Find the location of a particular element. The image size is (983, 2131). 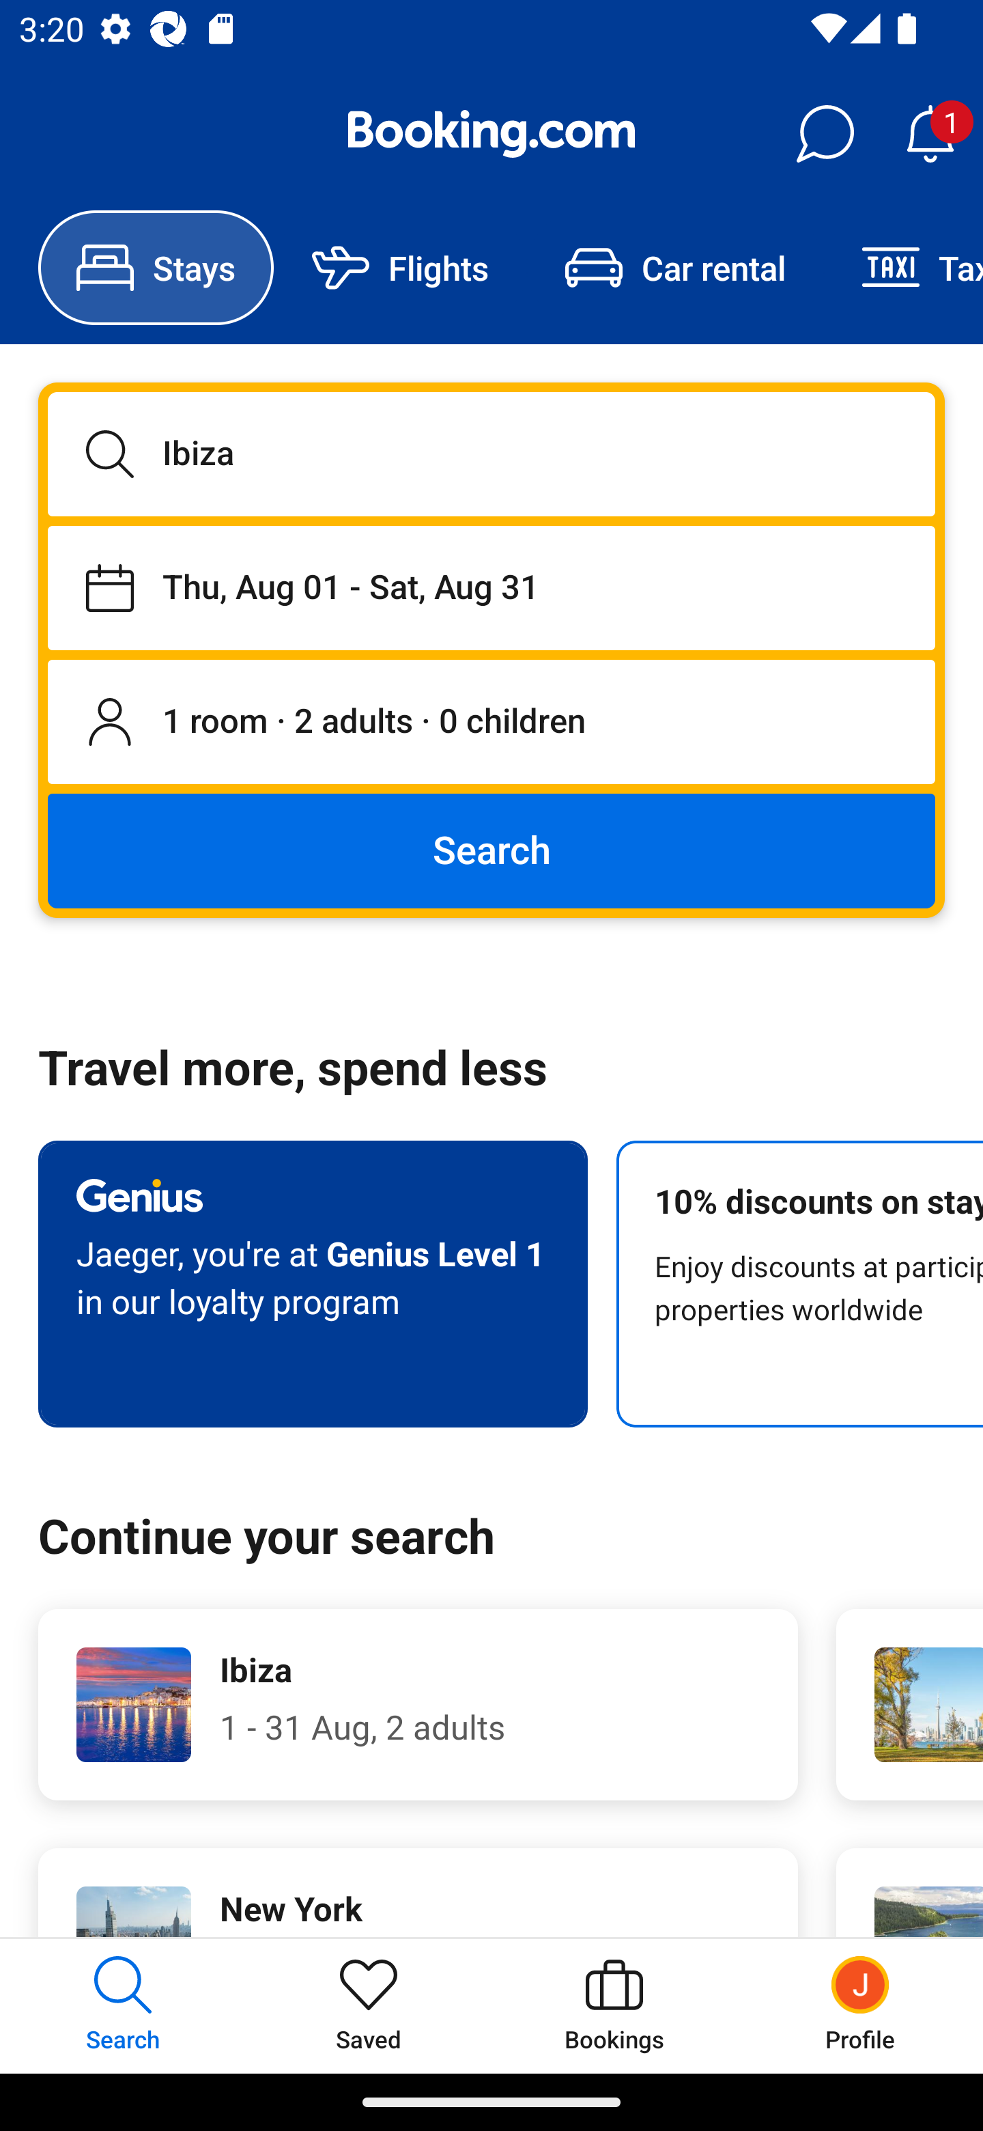

Profile is located at coordinates (860, 2005).